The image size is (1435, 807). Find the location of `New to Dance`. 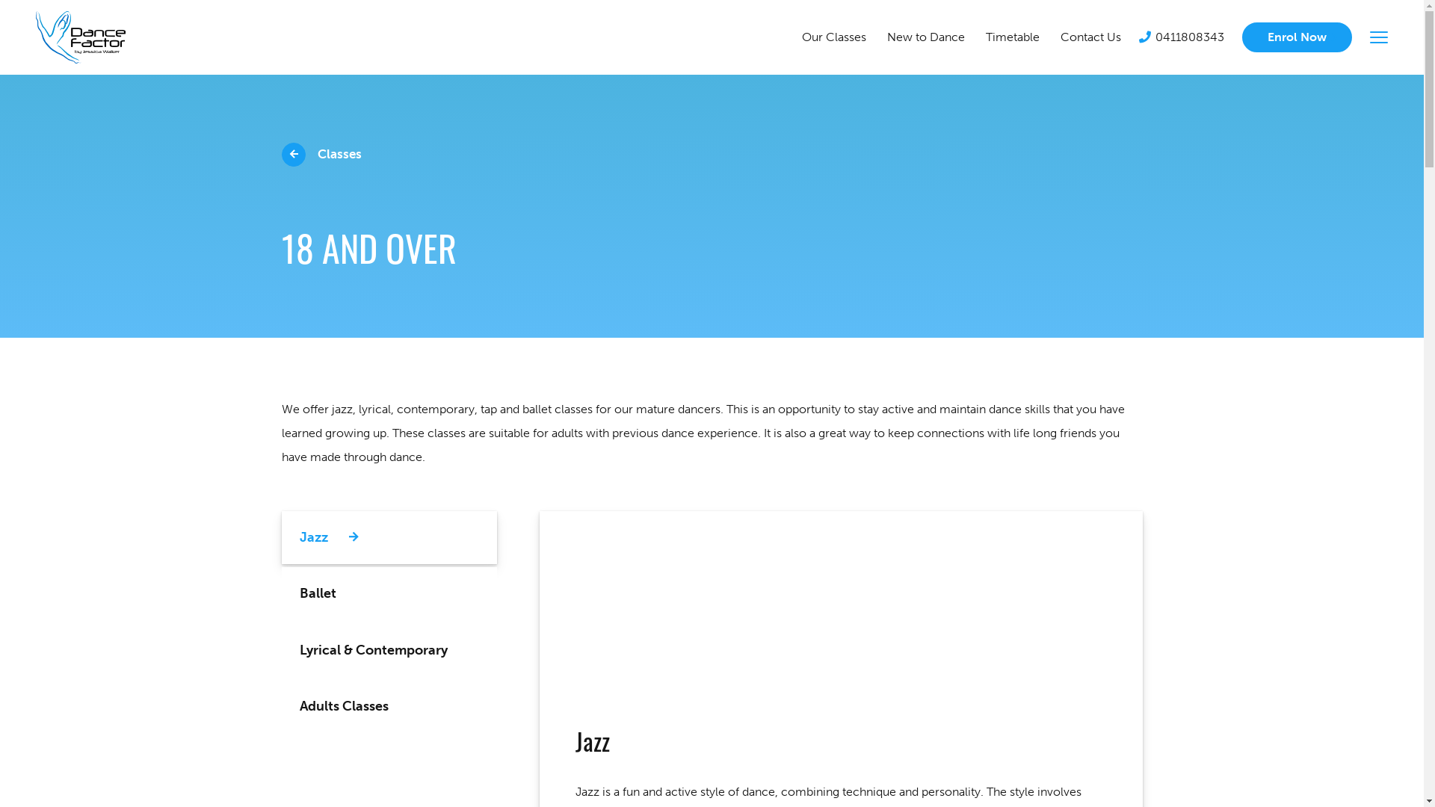

New to Dance is located at coordinates (926, 37).